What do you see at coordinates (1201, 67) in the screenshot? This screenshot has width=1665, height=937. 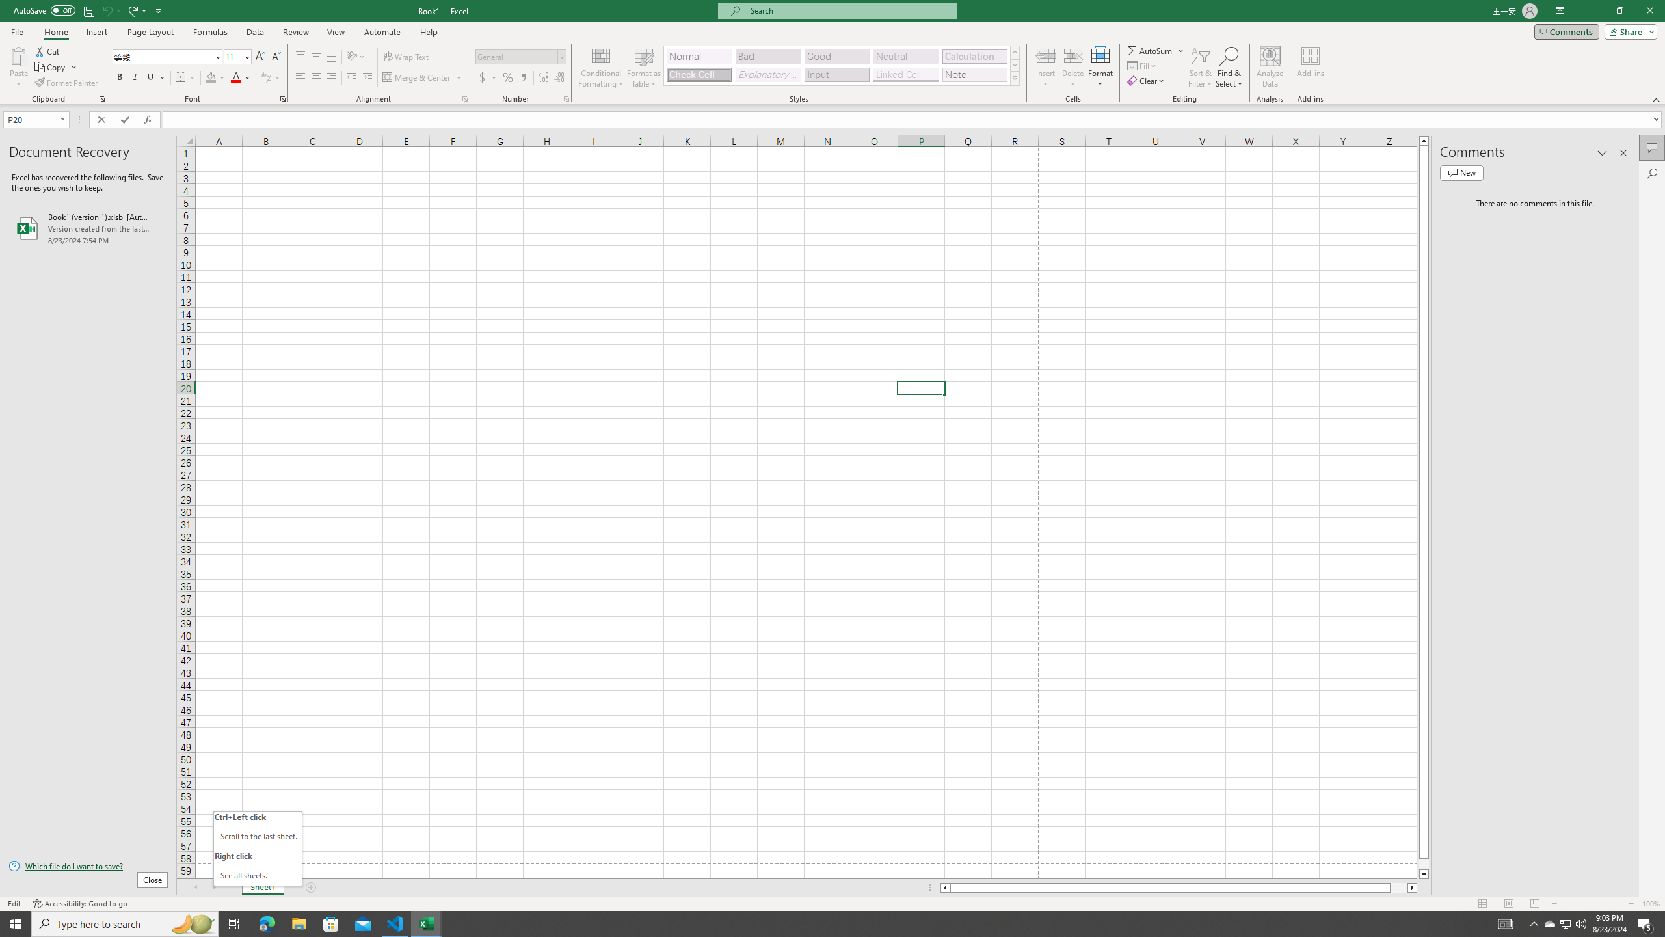 I see `Sort & Filter` at bounding box center [1201, 67].